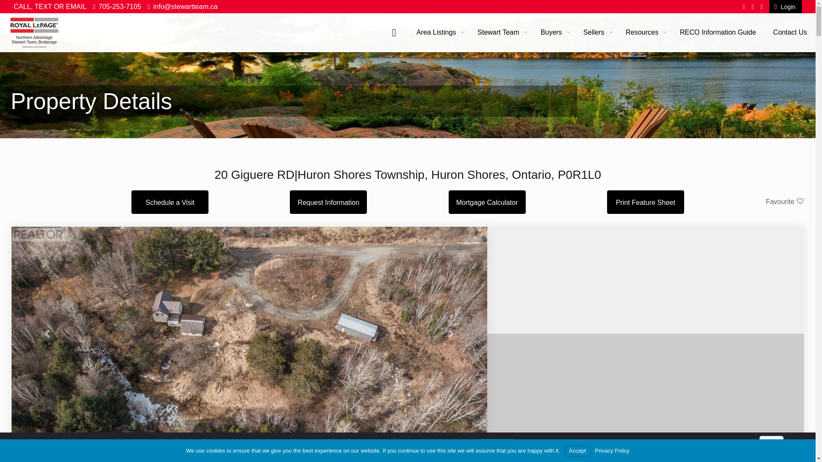 The width and height of the screenshot is (822, 462). I want to click on Previous, so click(47, 334).